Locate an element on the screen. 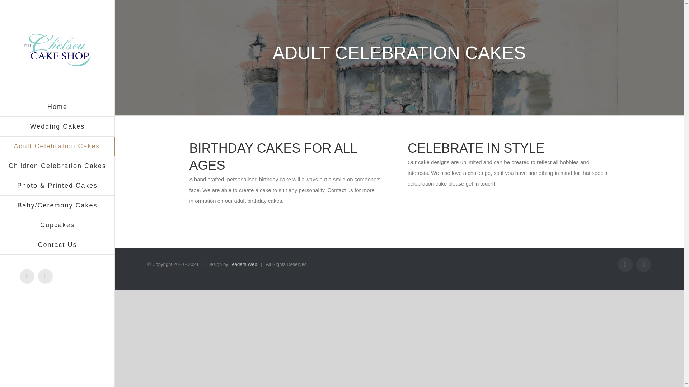  Wedding Cakes is located at coordinates (57, 127).